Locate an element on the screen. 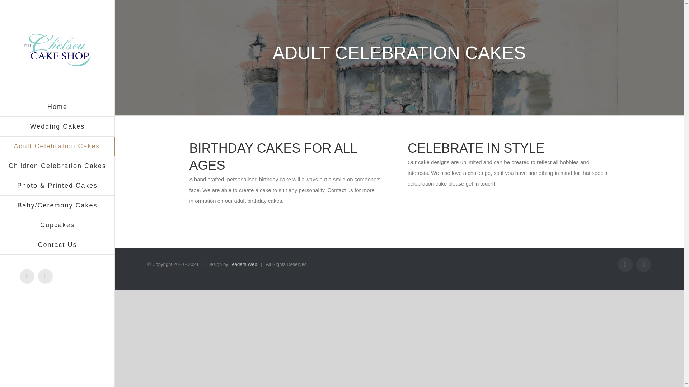  Wedding Cakes is located at coordinates (57, 127).